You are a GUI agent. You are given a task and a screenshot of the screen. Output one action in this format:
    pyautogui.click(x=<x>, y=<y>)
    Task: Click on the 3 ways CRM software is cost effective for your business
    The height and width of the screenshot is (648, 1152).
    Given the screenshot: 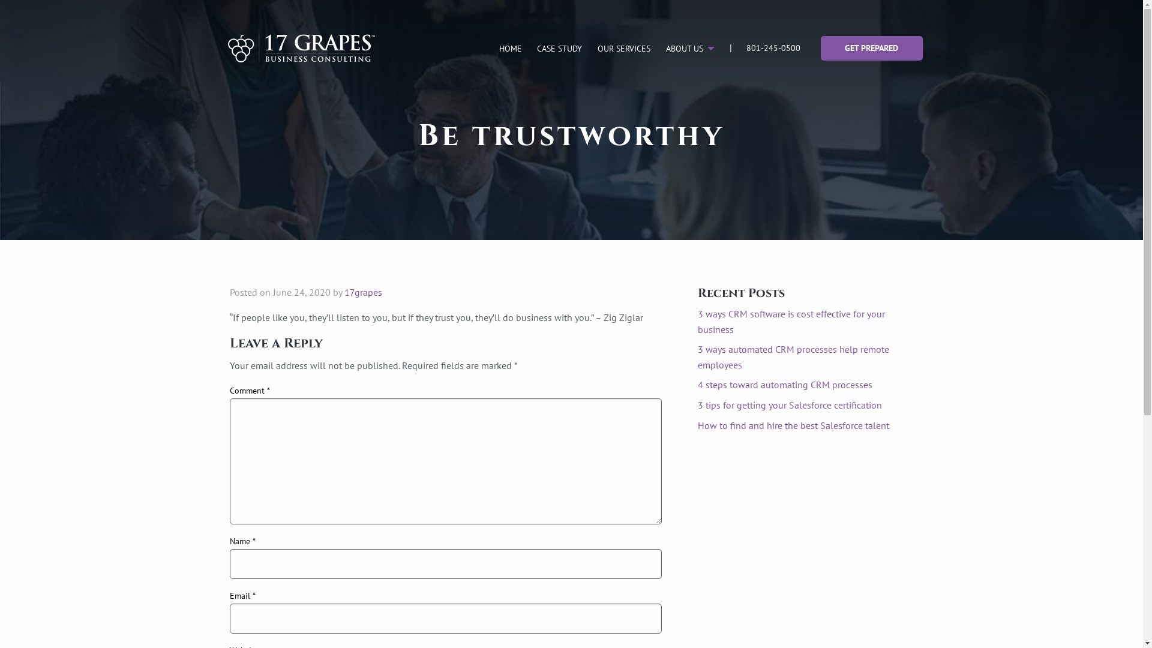 What is the action you would take?
    pyautogui.click(x=791, y=322)
    